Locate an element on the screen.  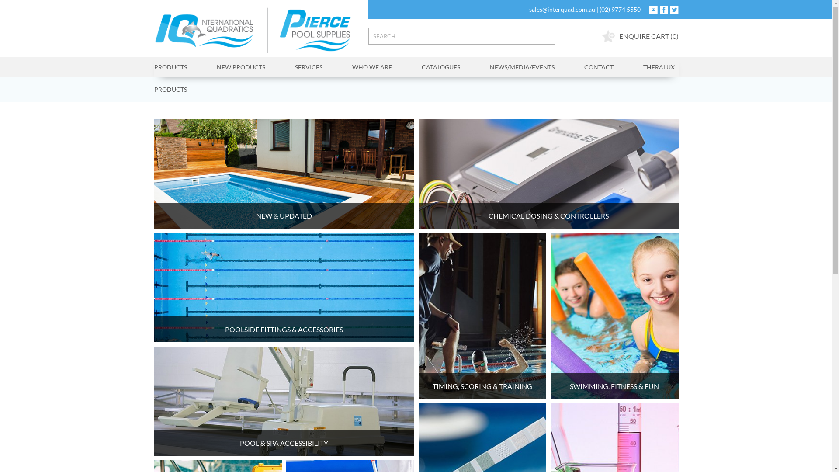
THERALUX is located at coordinates (652, 67).